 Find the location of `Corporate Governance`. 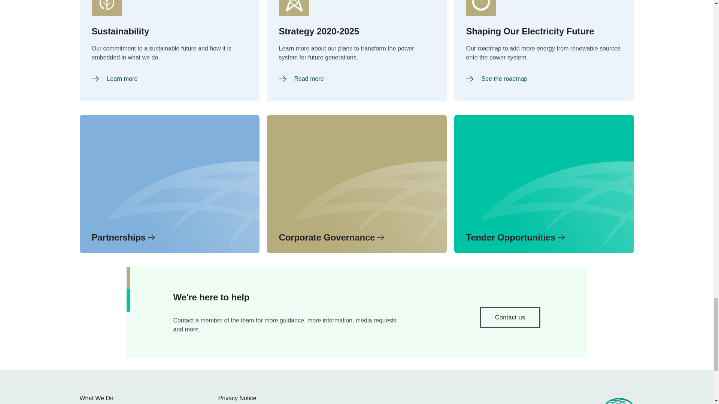

Corporate Governance is located at coordinates (357, 184).